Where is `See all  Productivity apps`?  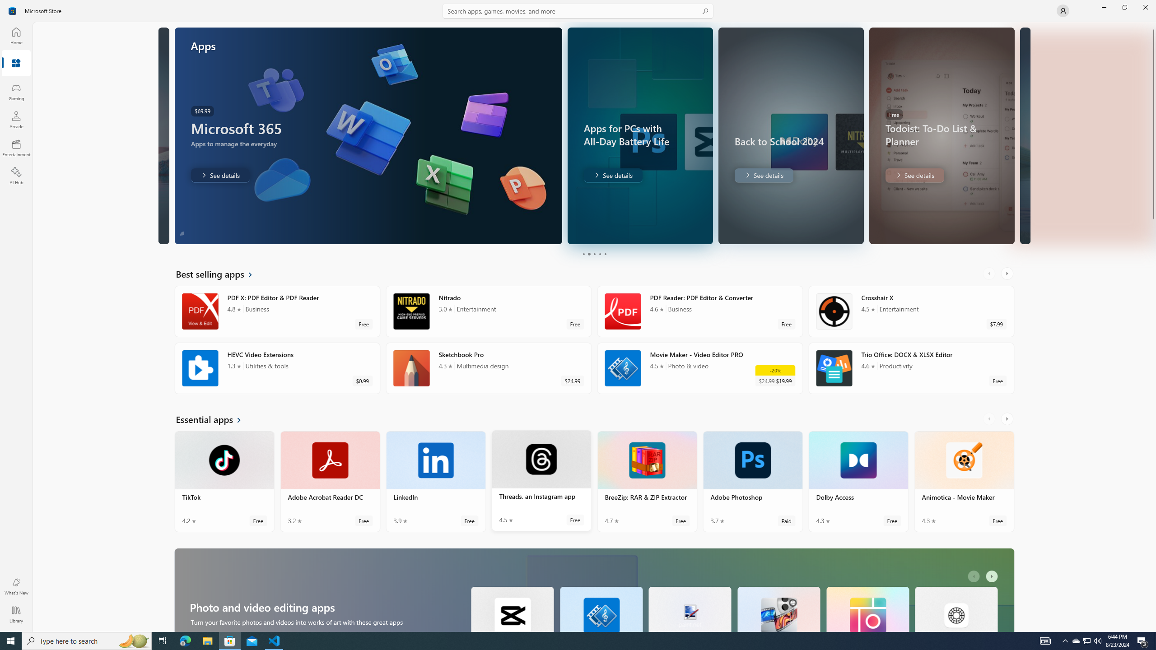 See all  Productivity apps is located at coordinates (220, 469).